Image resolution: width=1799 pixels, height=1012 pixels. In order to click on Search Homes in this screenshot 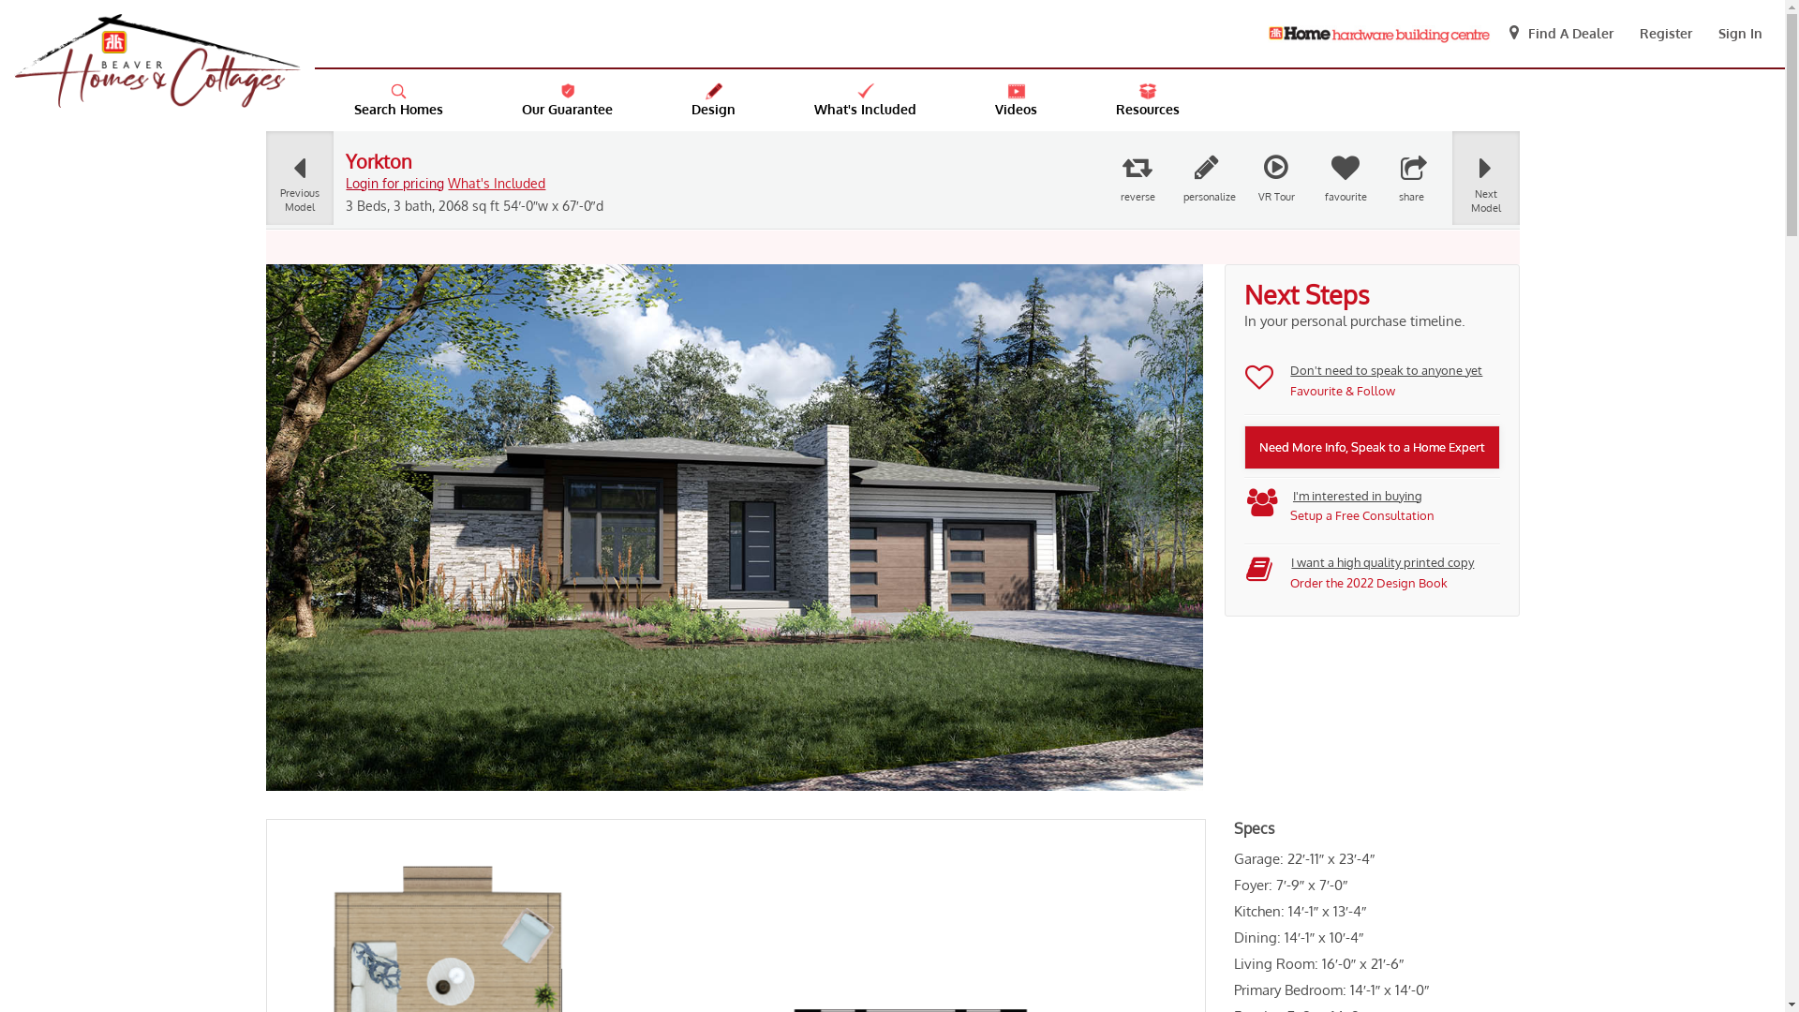, I will do `click(399, 100)`.